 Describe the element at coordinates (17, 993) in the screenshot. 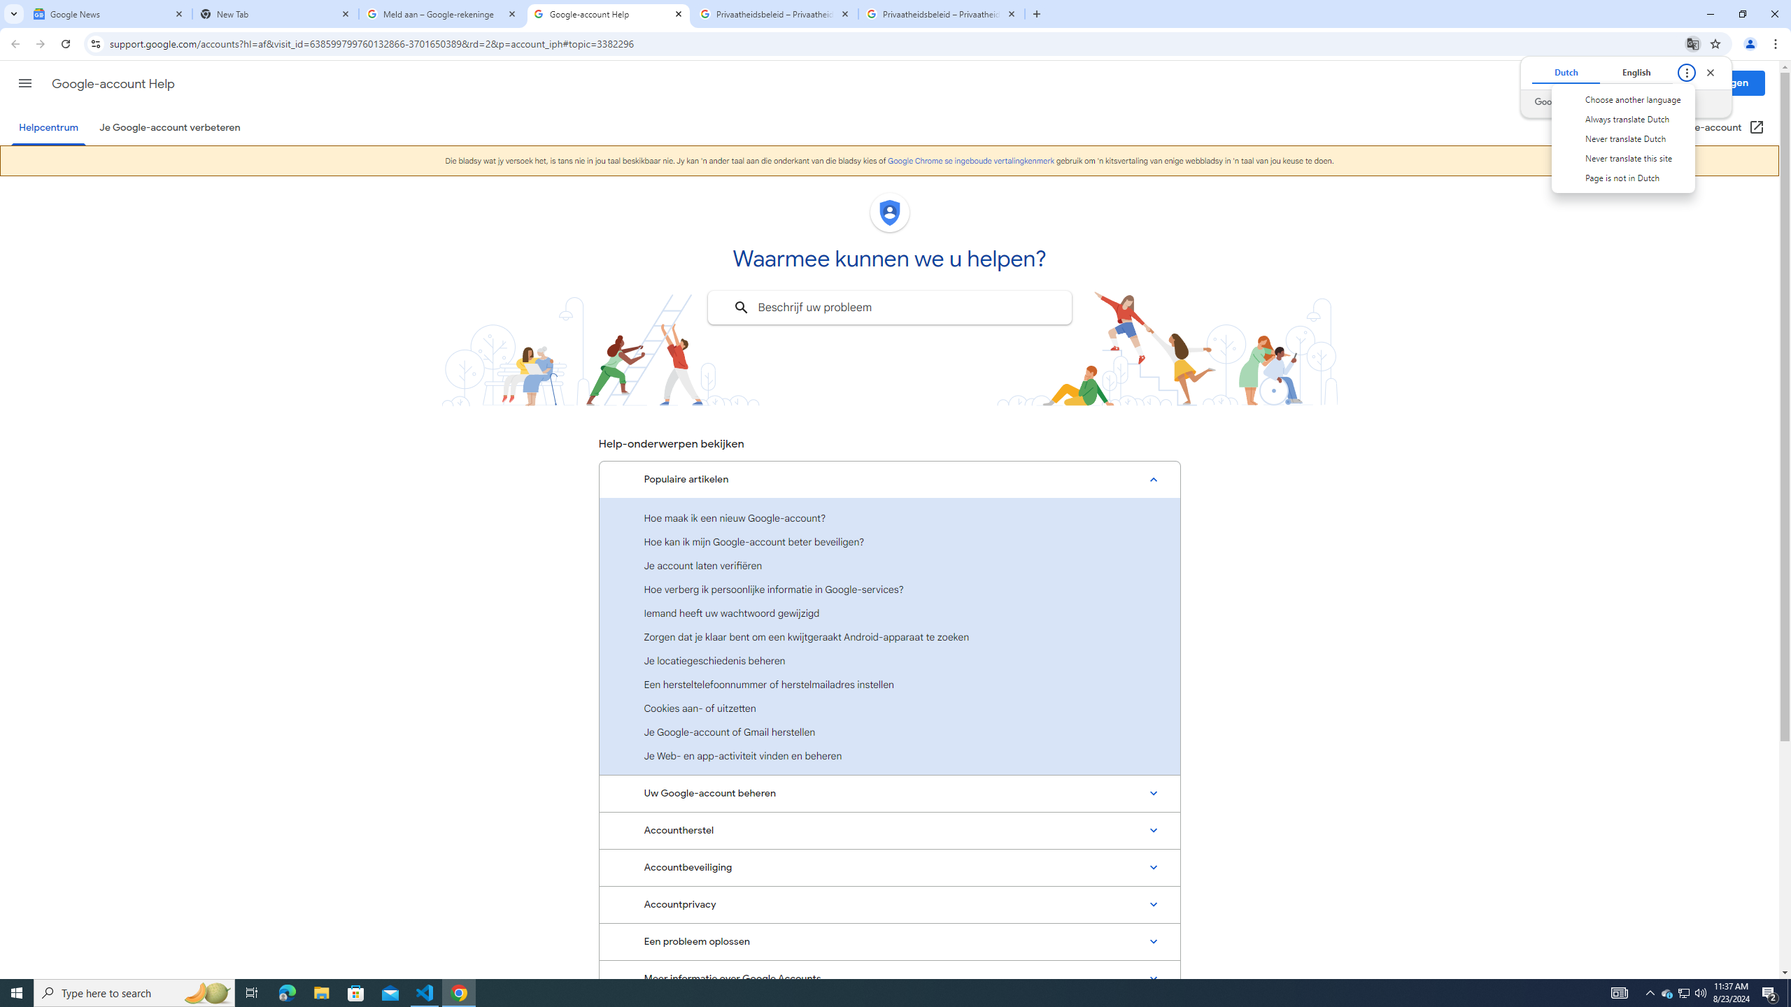

I see `Start` at that location.